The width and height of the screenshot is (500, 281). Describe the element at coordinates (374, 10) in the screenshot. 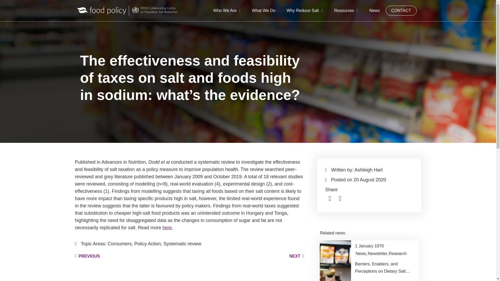

I see `News` at that location.